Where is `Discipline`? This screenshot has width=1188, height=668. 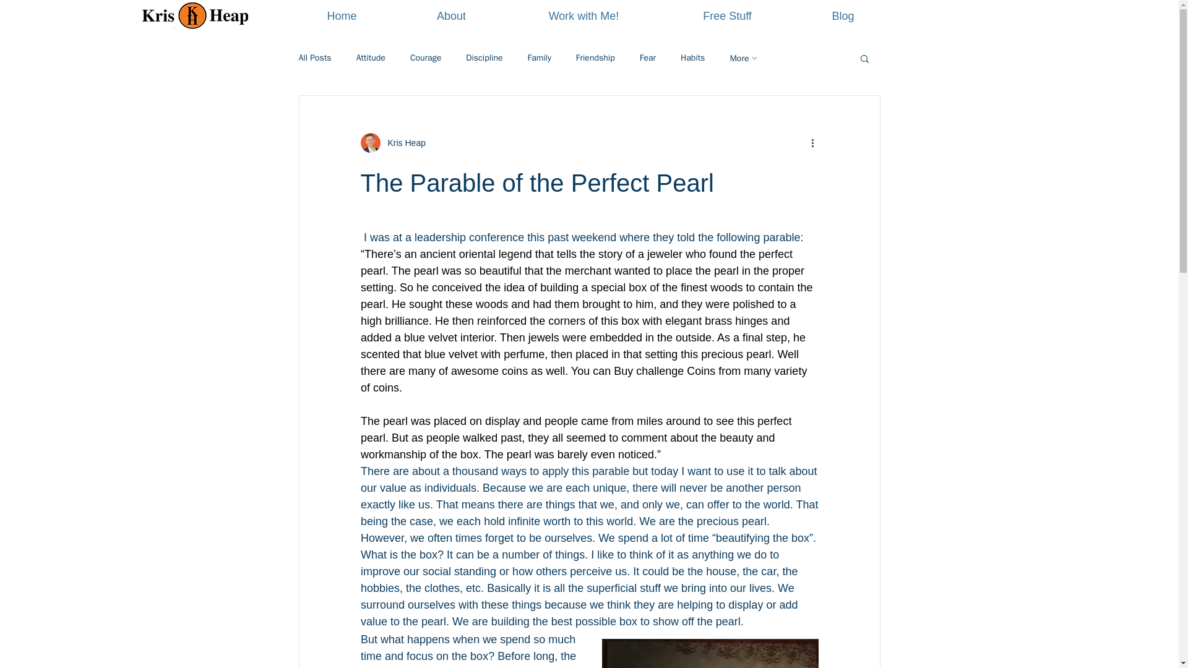 Discipline is located at coordinates (484, 58).